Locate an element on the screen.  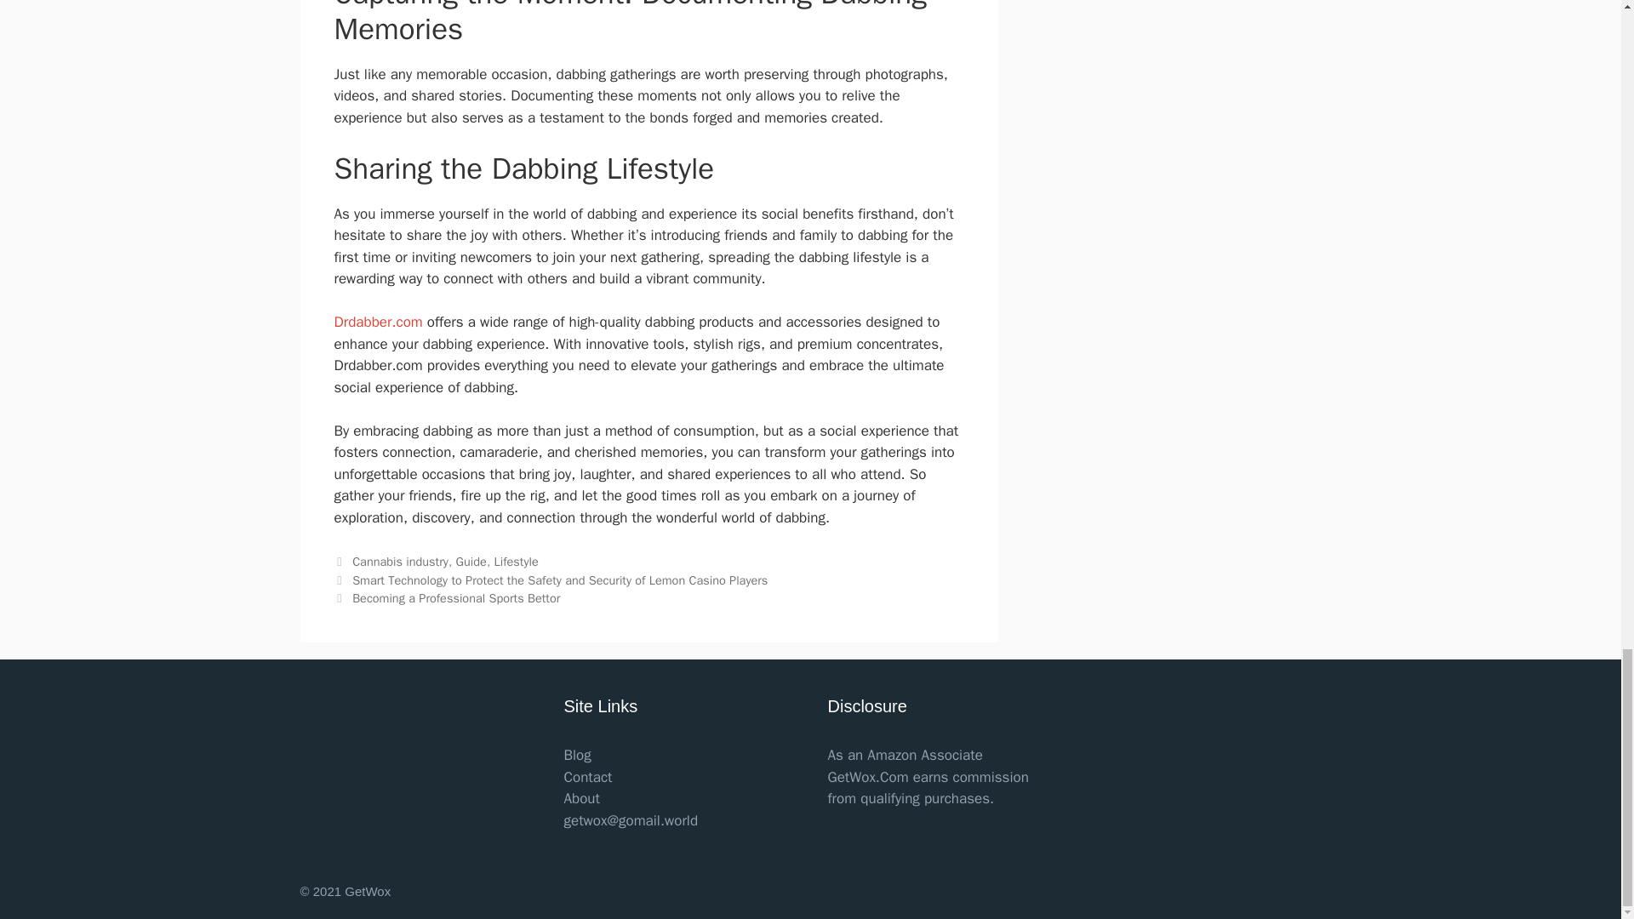
Lifestyle is located at coordinates (517, 562).